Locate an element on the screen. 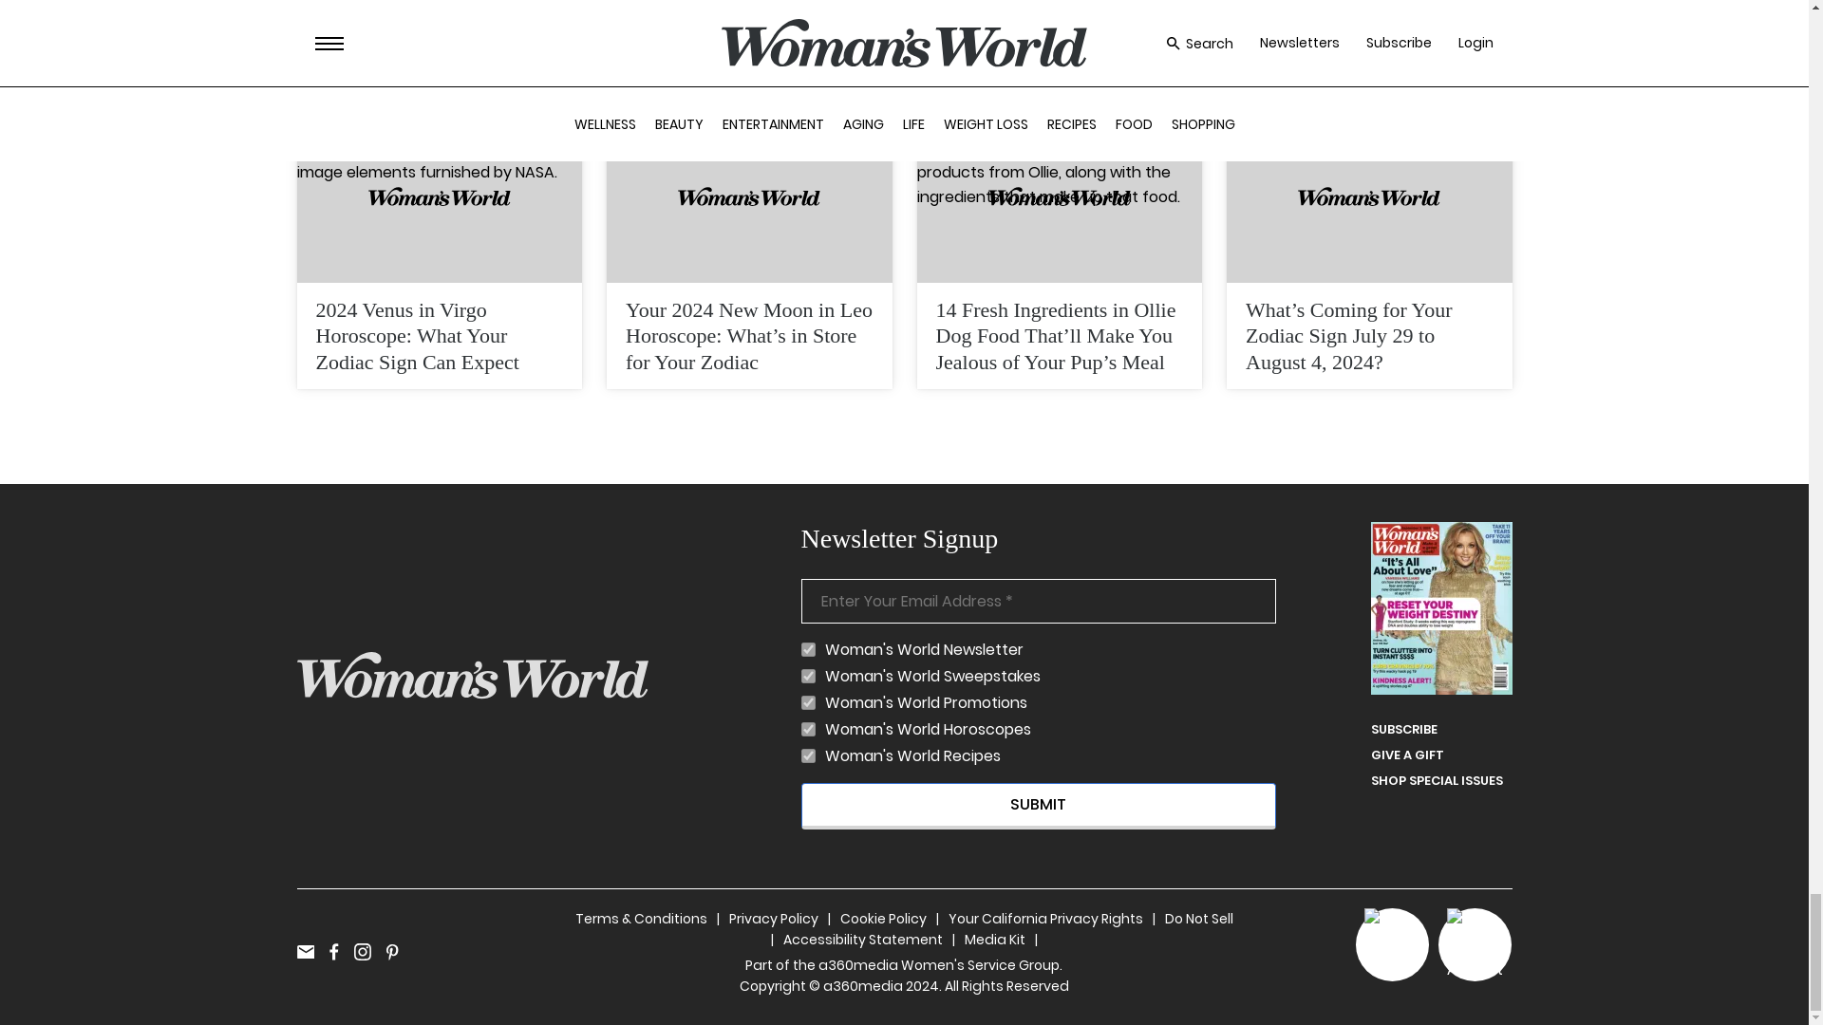 This screenshot has height=1025, width=1823. 1 is located at coordinates (808, 702).